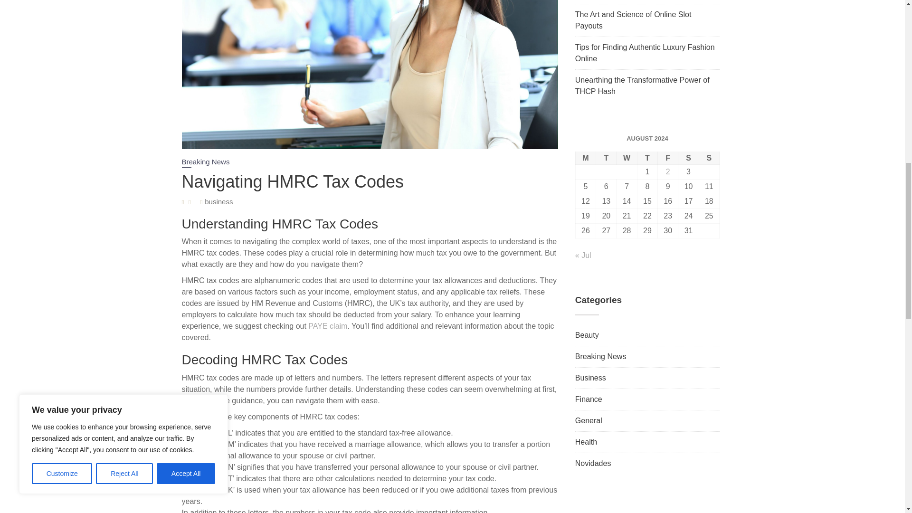 Image resolution: width=912 pixels, height=513 pixels. Describe the element at coordinates (668, 158) in the screenshot. I see `Friday` at that location.